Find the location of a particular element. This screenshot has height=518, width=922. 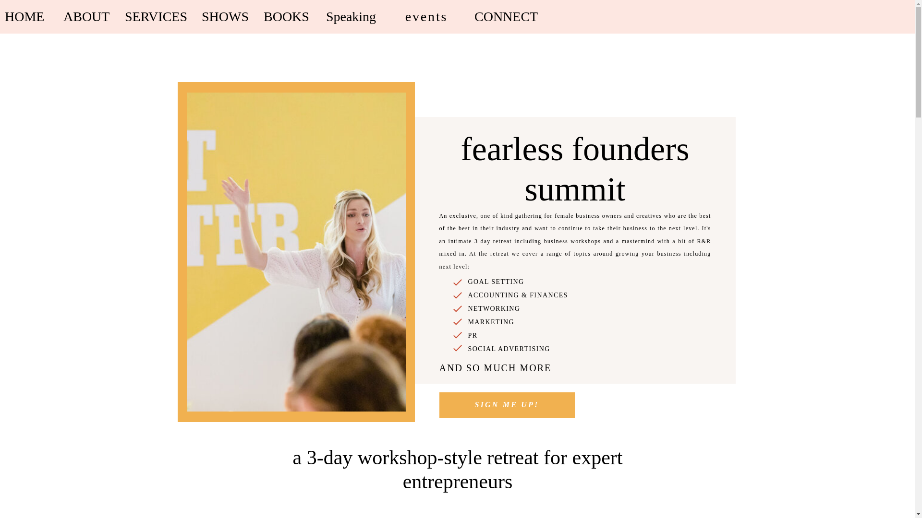

SERVICES is located at coordinates (152, 19).